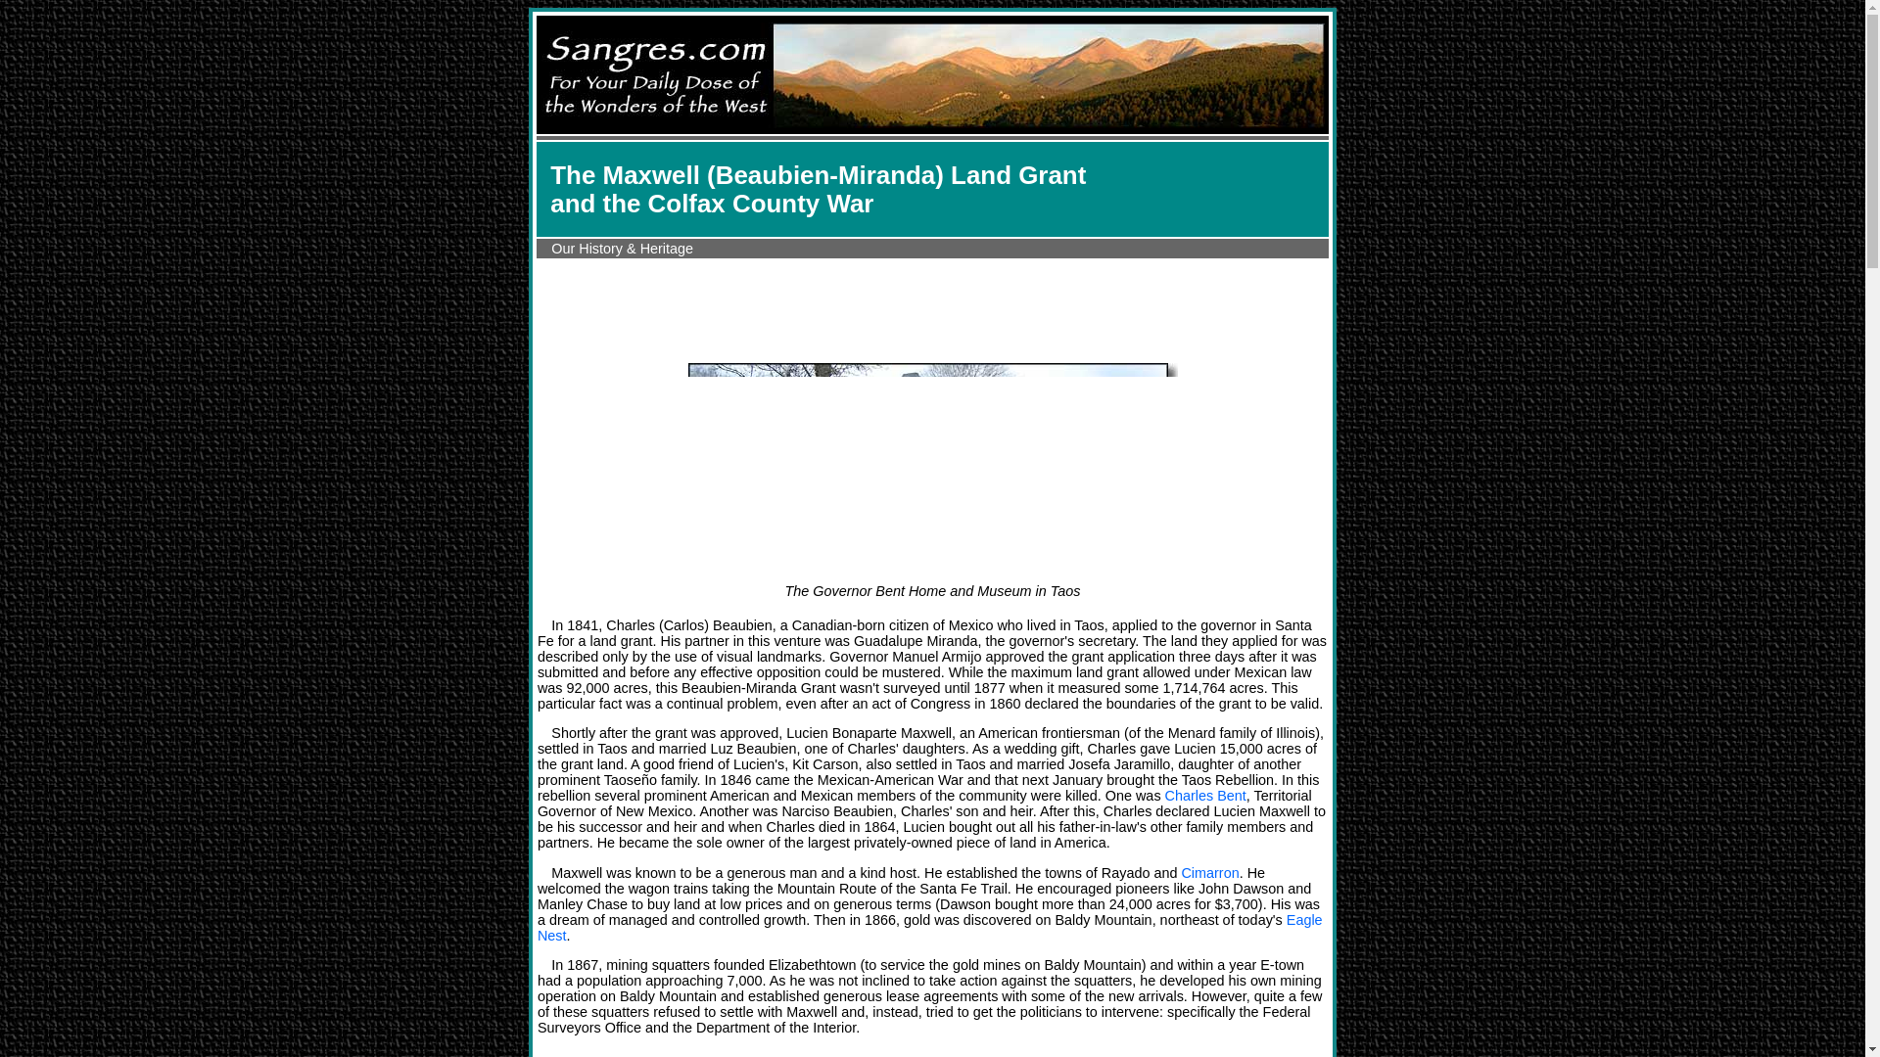  Describe the element at coordinates (1205, 795) in the screenshot. I see `Charles Bent` at that location.